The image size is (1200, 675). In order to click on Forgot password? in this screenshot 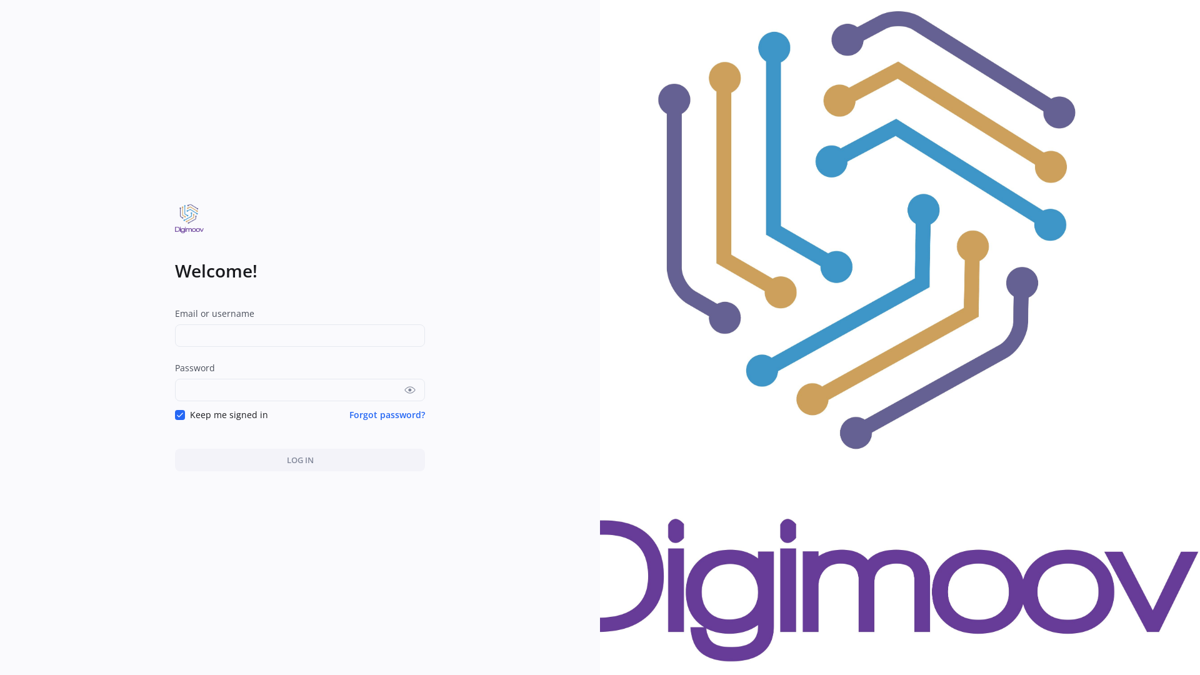, I will do `click(387, 415)`.